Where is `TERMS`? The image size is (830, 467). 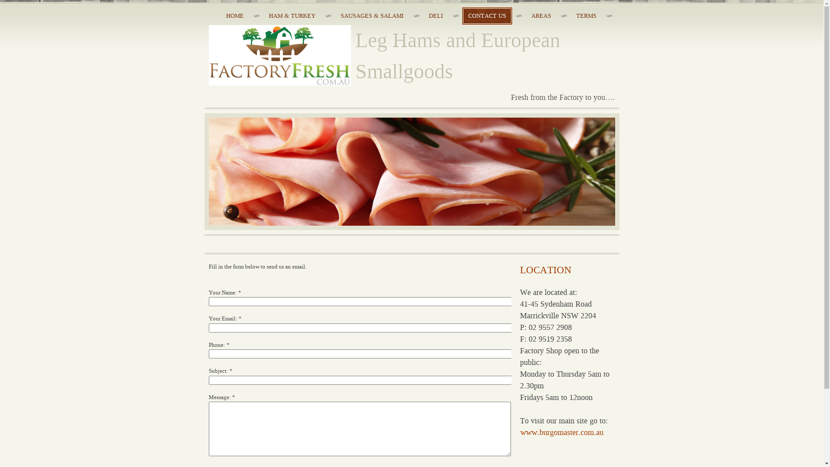
TERMS is located at coordinates (586, 16).